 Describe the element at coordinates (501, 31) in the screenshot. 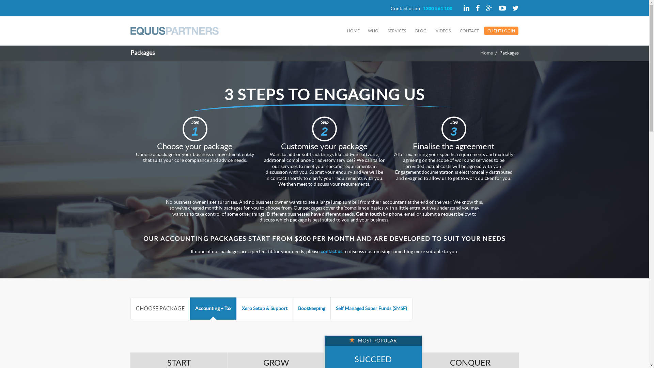

I see `CLIENT LOGIN` at that location.